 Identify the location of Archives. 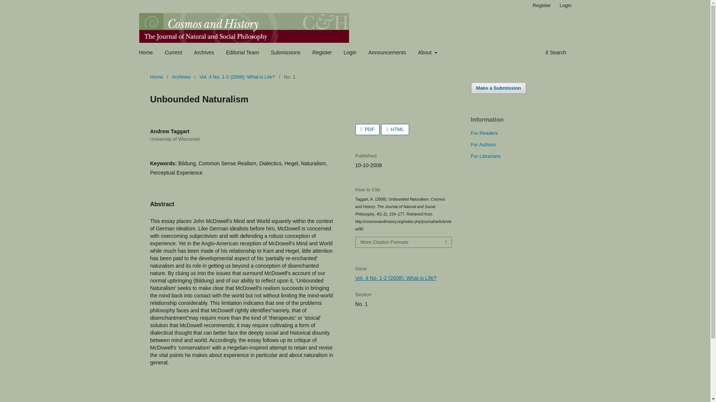
(204, 53).